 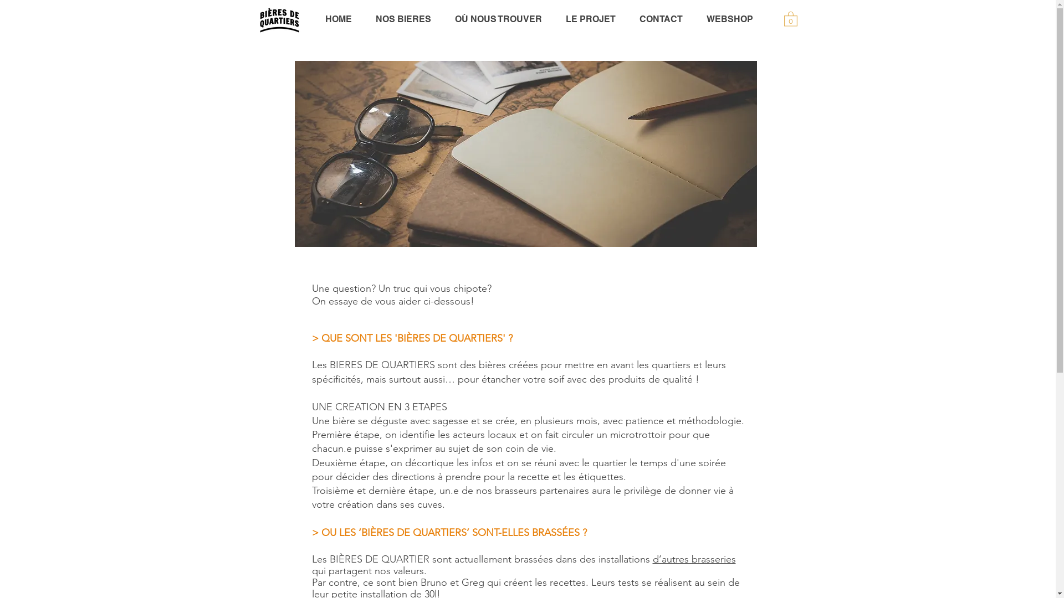 I want to click on LE PROJET, so click(x=591, y=19).